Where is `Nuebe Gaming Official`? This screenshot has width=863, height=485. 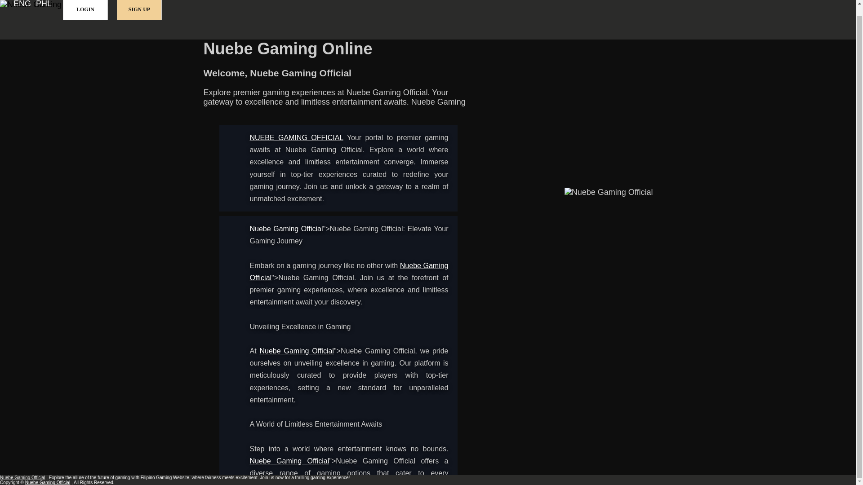 Nuebe Gaming Official is located at coordinates (286, 229).